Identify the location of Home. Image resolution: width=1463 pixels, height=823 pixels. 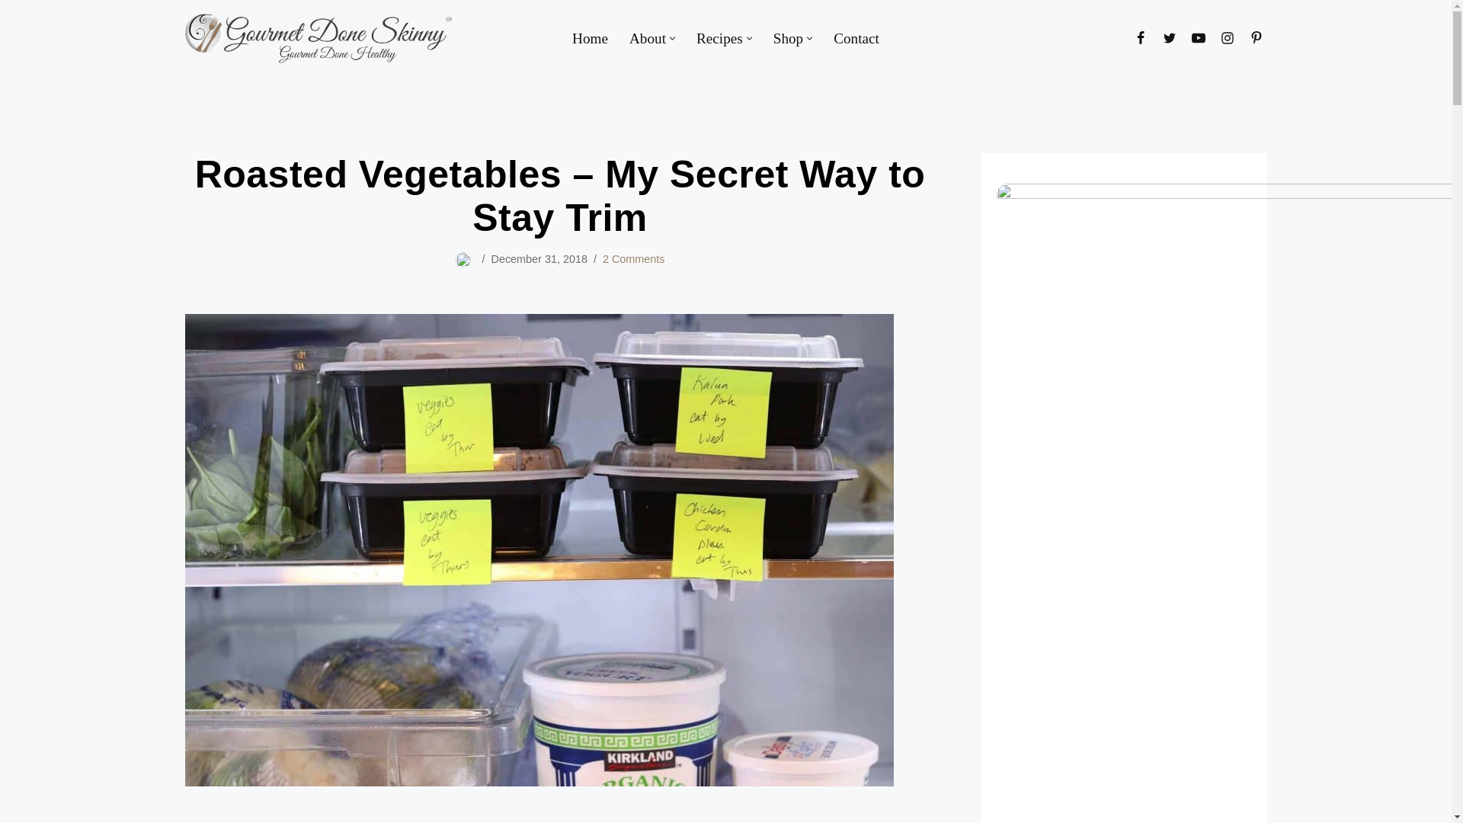
(590, 38).